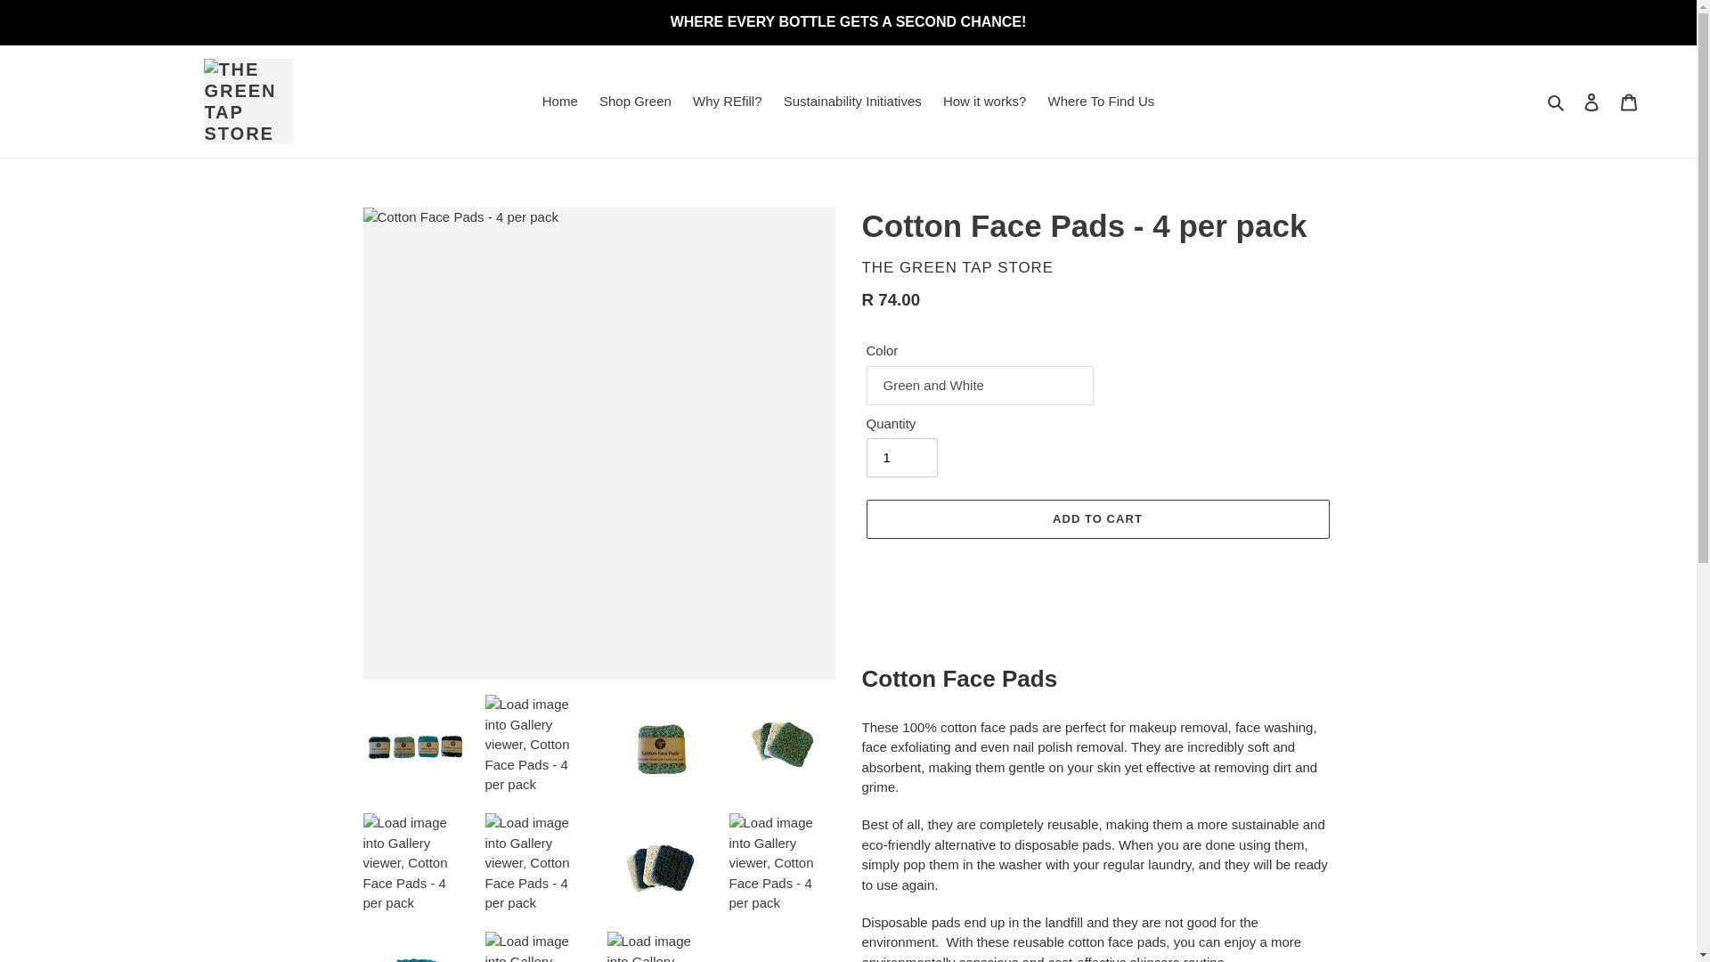 The width and height of the screenshot is (1710, 962). Describe the element at coordinates (1629, 102) in the screenshot. I see `Cart` at that location.